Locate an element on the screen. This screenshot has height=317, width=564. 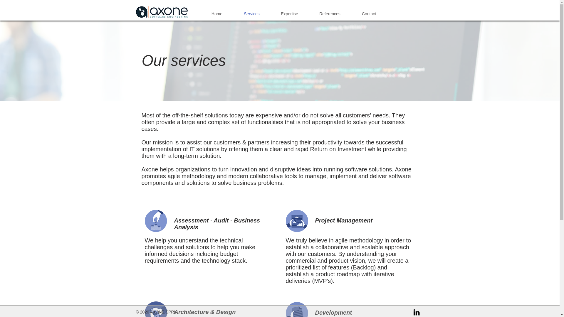
Contact is located at coordinates (369, 14).